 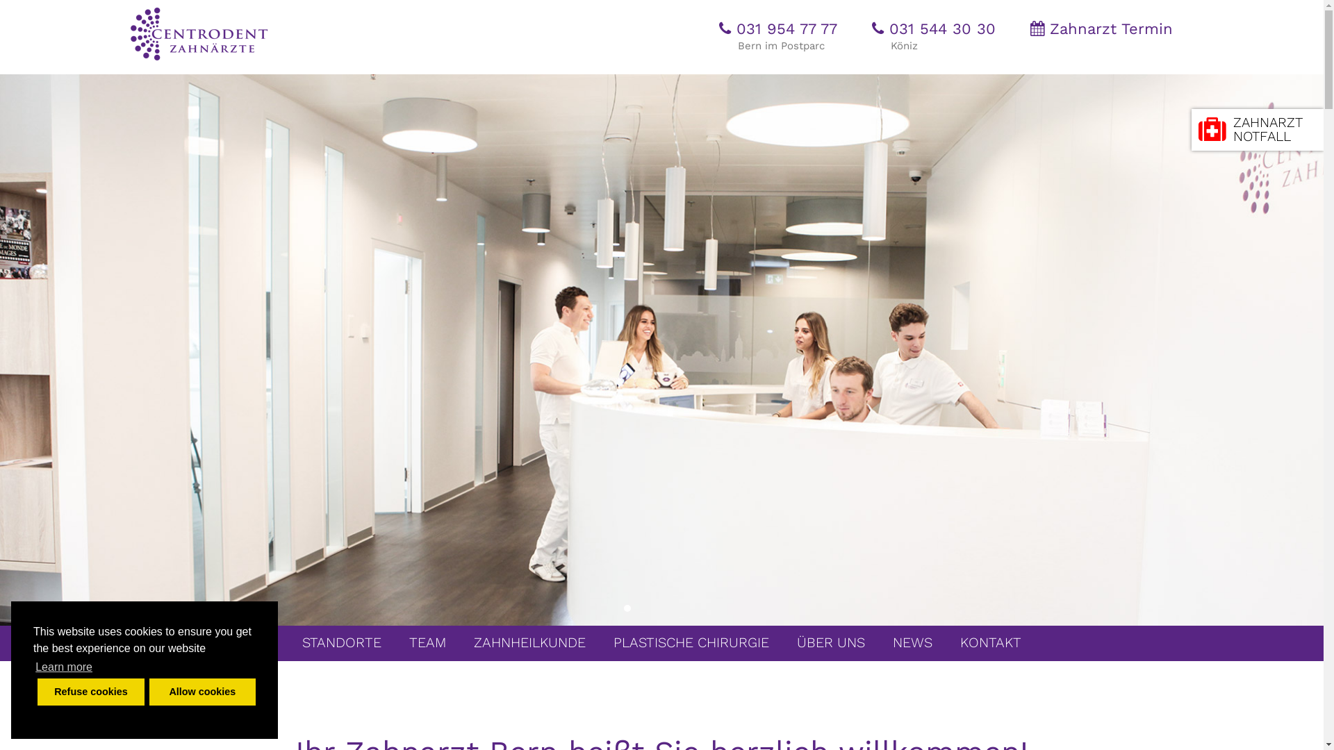 What do you see at coordinates (64, 667) in the screenshot?
I see `Learn more` at bounding box center [64, 667].